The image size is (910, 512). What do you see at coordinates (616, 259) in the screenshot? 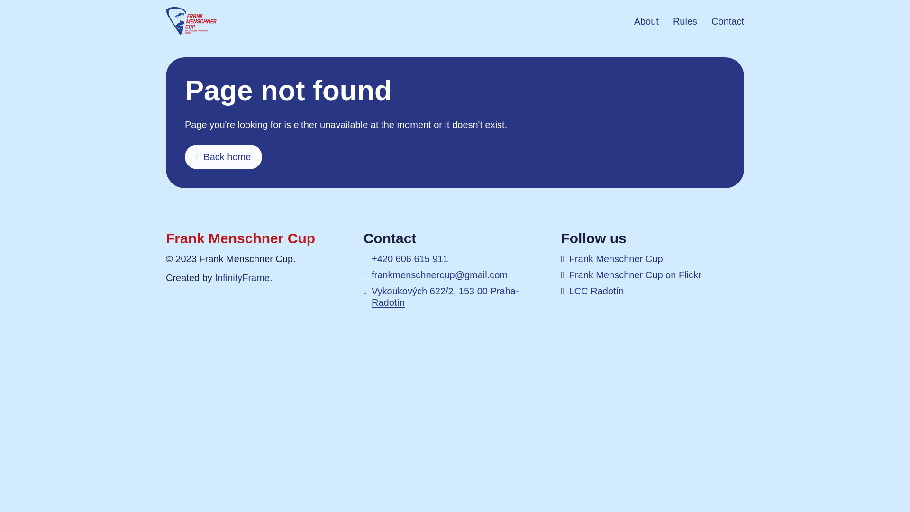
I see `Frank Menschner Cup` at bounding box center [616, 259].